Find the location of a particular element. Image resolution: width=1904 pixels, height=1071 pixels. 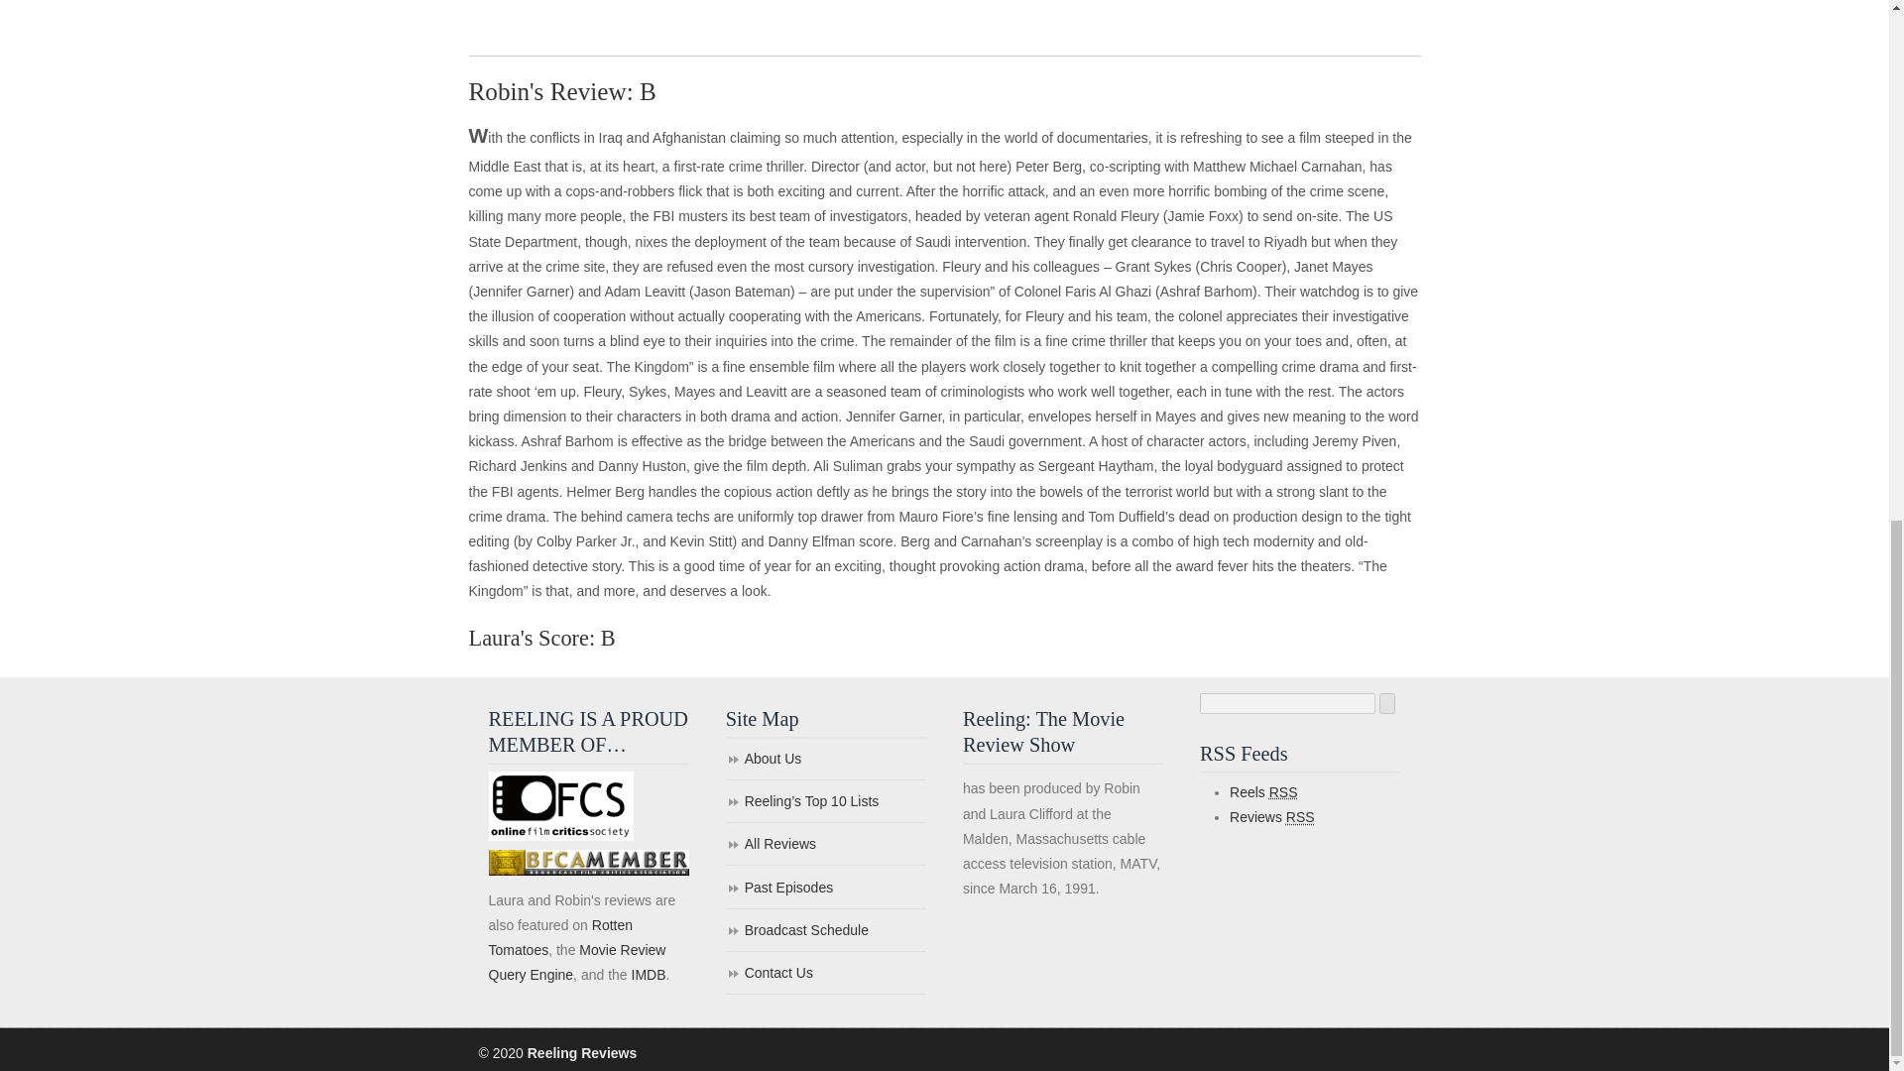

Rotten Tomatoes is located at coordinates (559, 936).